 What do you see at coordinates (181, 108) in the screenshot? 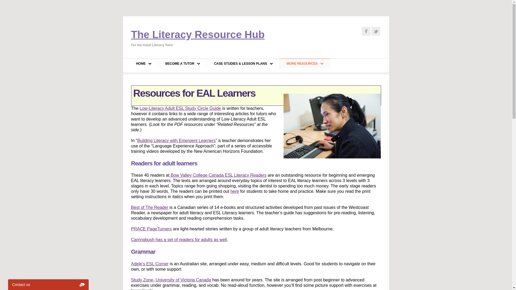
I see `Low-Literacy Adult ESL Study Circle Guide` at bounding box center [181, 108].